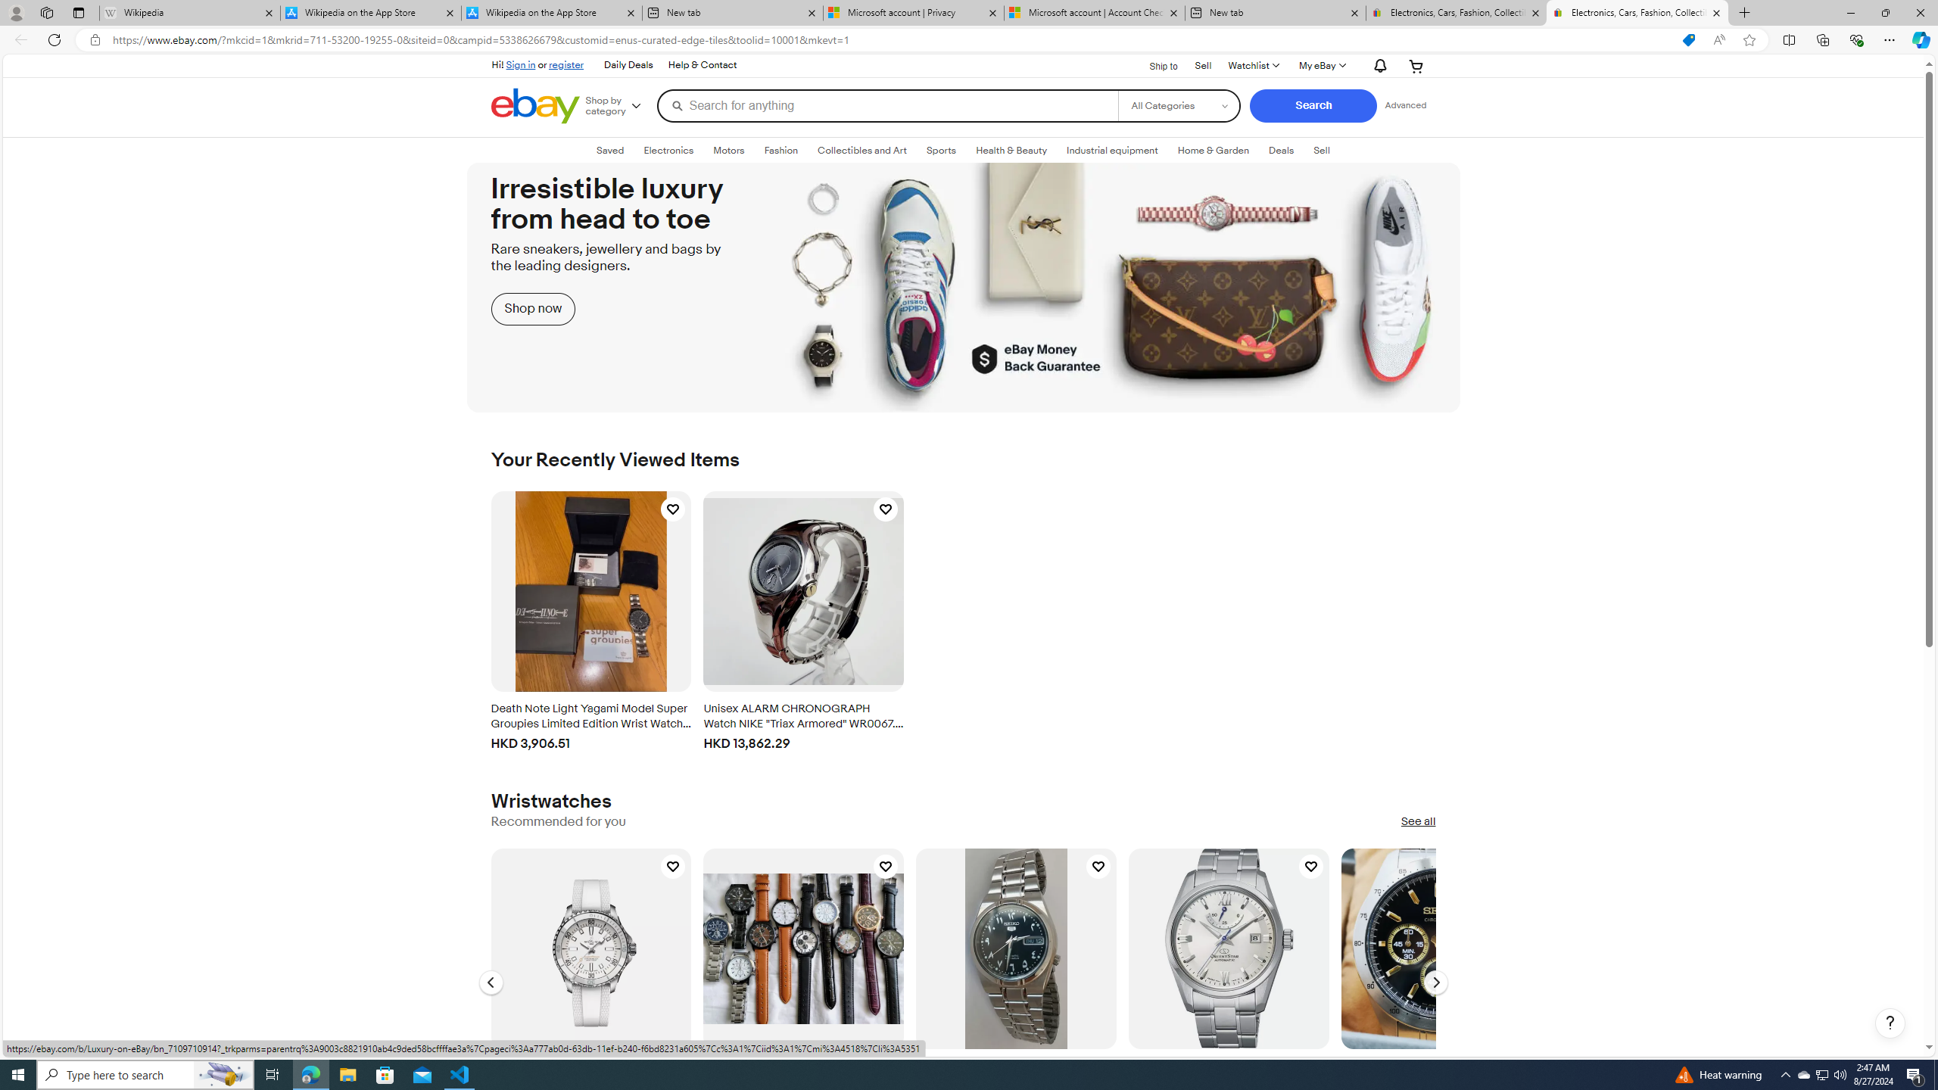 This screenshot has height=1090, width=1938. I want to click on Electronics, so click(668, 151).